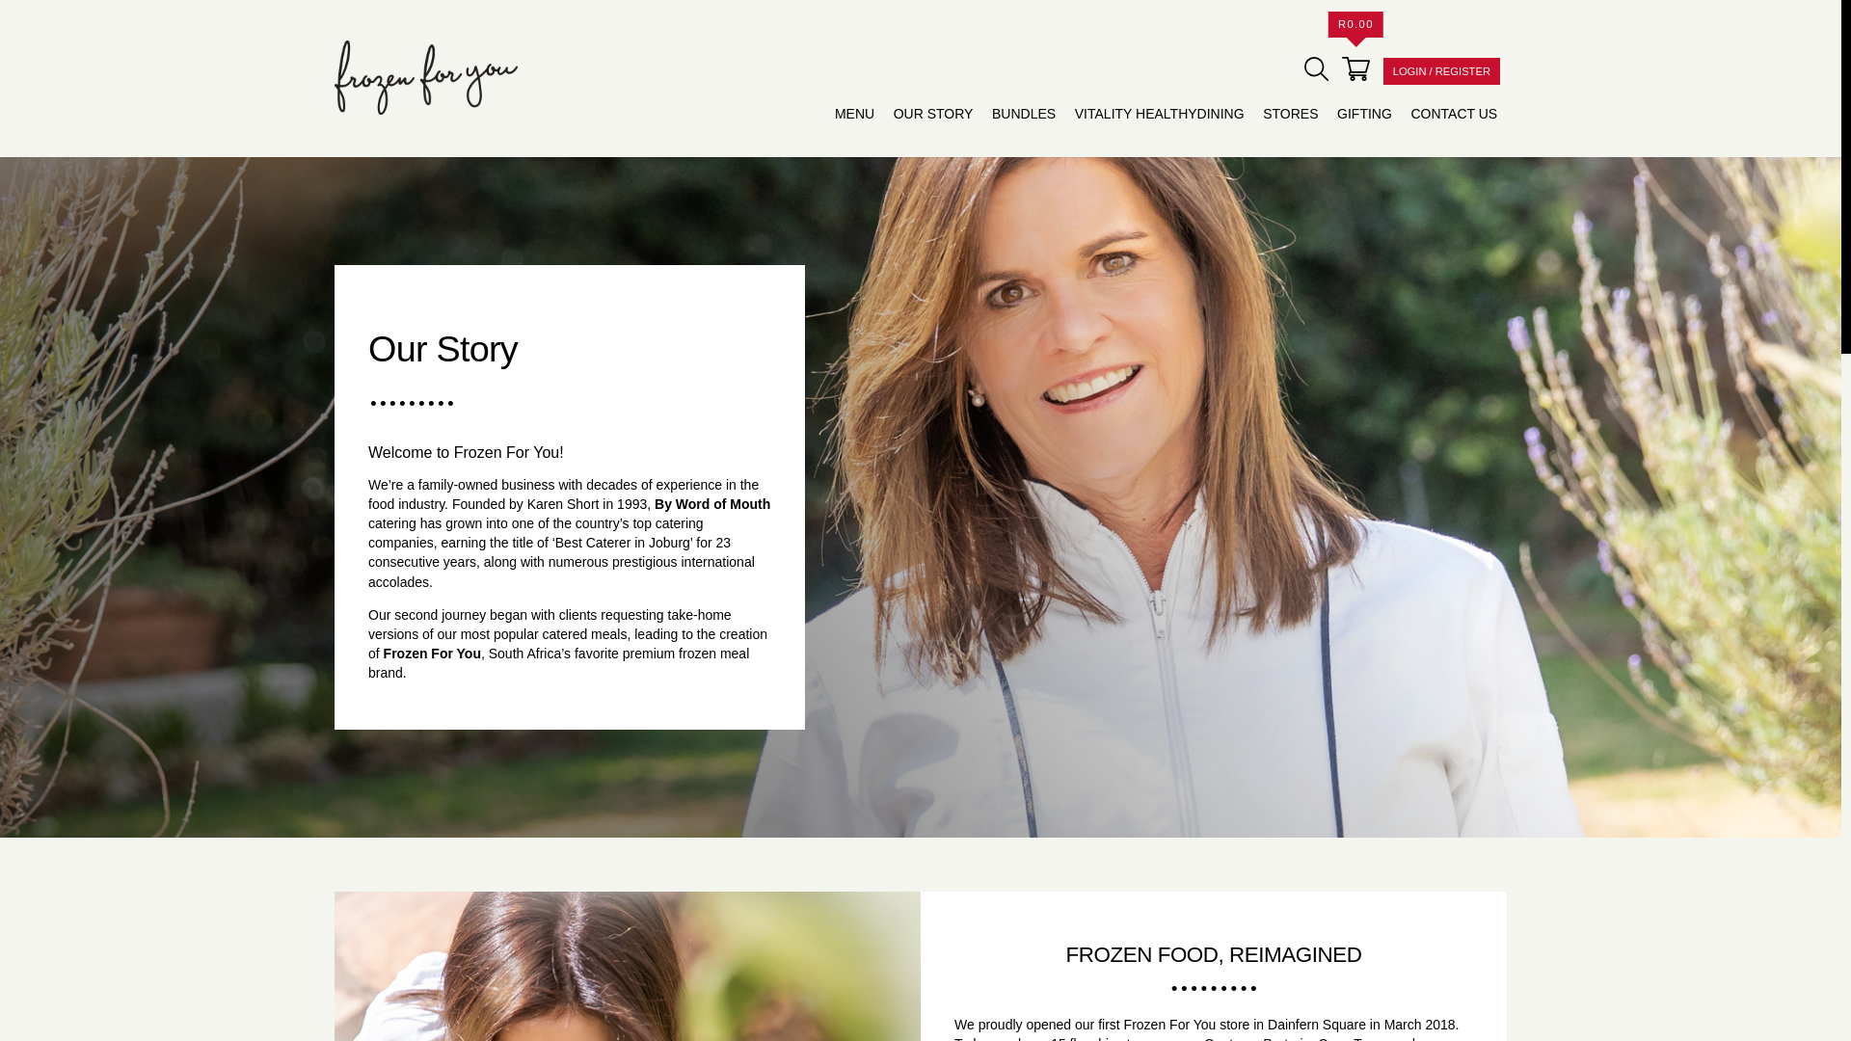 Image resolution: width=1851 pixels, height=1041 pixels. I want to click on VITALITY HEALTHYDINING, so click(1159, 114).